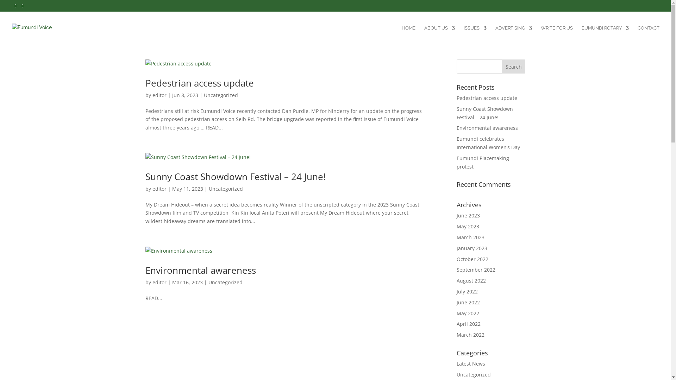 This screenshot has width=676, height=380. Describe the element at coordinates (472, 259) in the screenshot. I see `October 2022` at that location.